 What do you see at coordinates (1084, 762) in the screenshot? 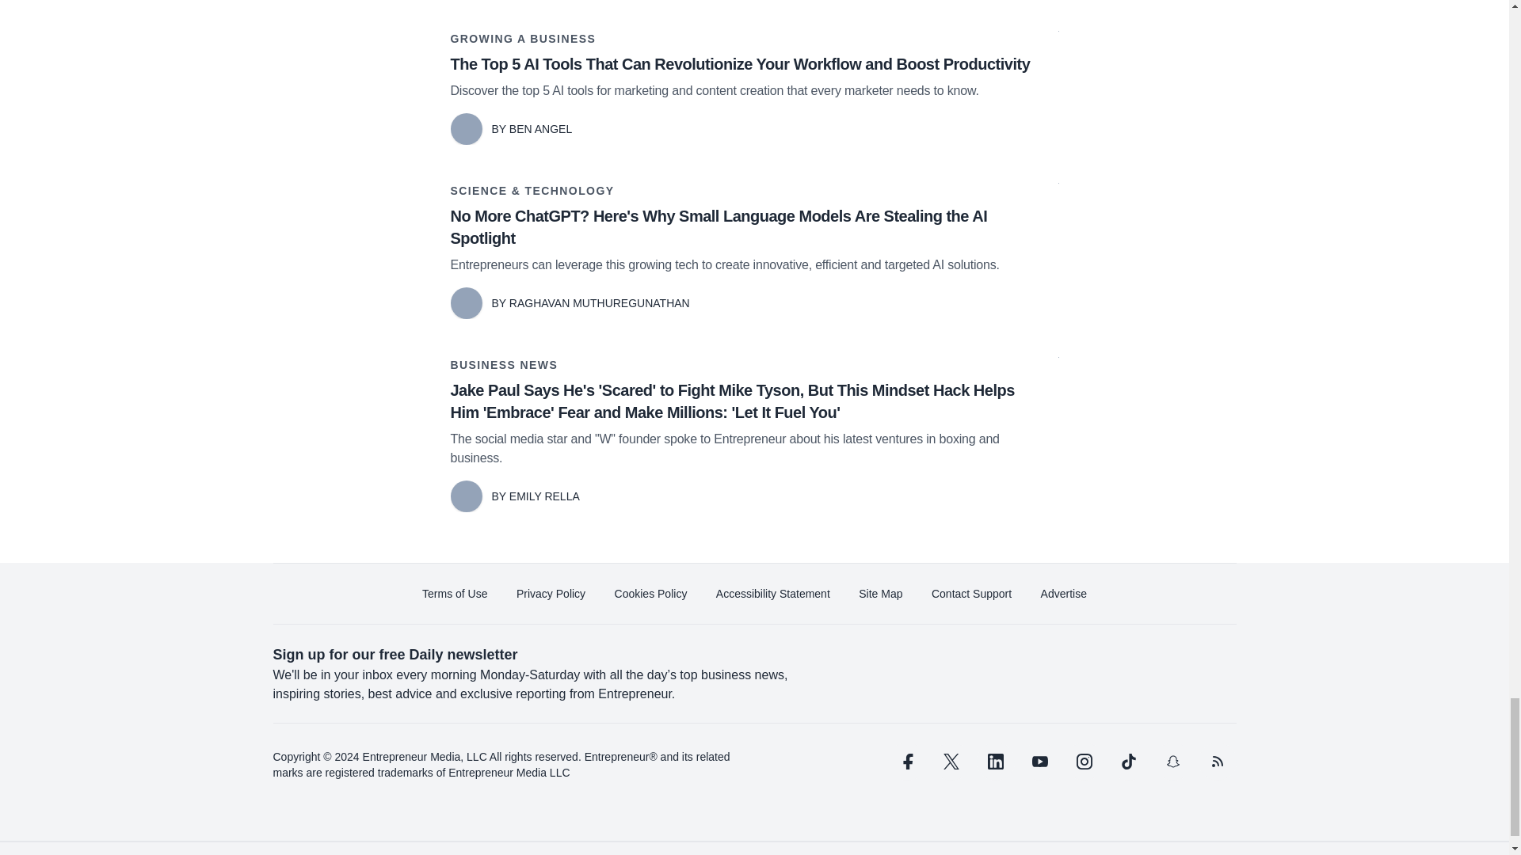
I see `instagram` at bounding box center [1084, 762].